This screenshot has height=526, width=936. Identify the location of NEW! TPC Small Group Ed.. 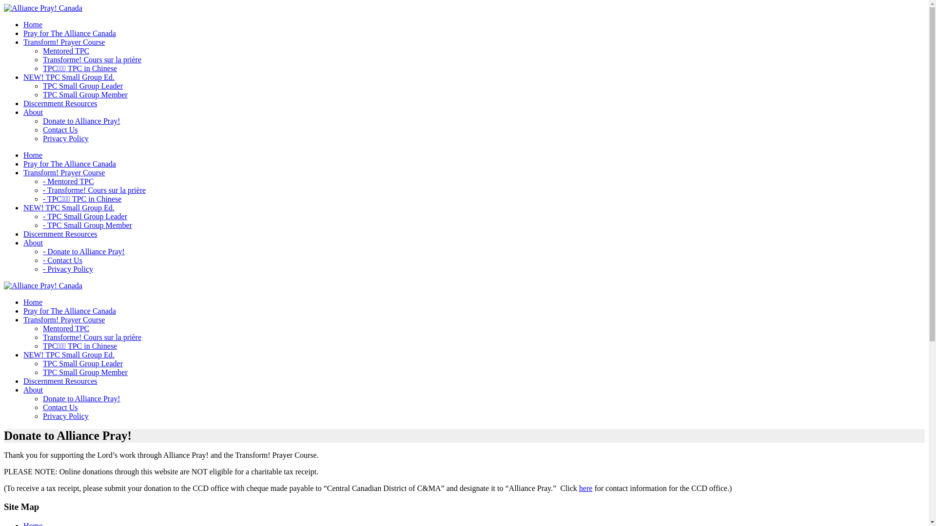
(69, 207).